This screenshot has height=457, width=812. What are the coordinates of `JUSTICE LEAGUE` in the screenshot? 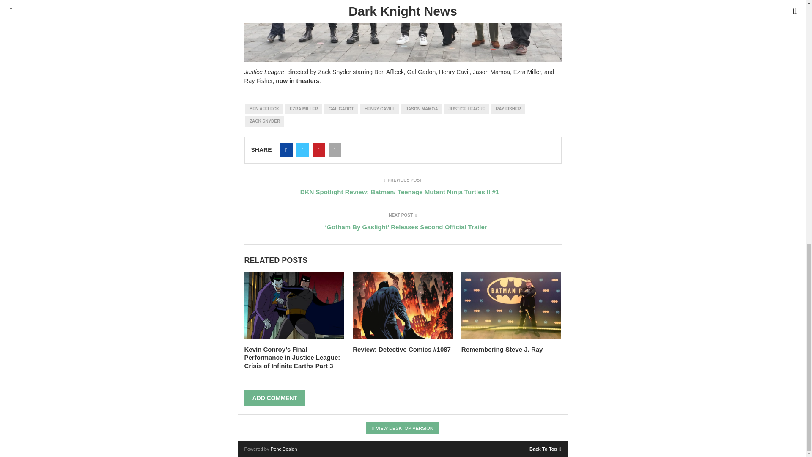 It's located at (467, 109).